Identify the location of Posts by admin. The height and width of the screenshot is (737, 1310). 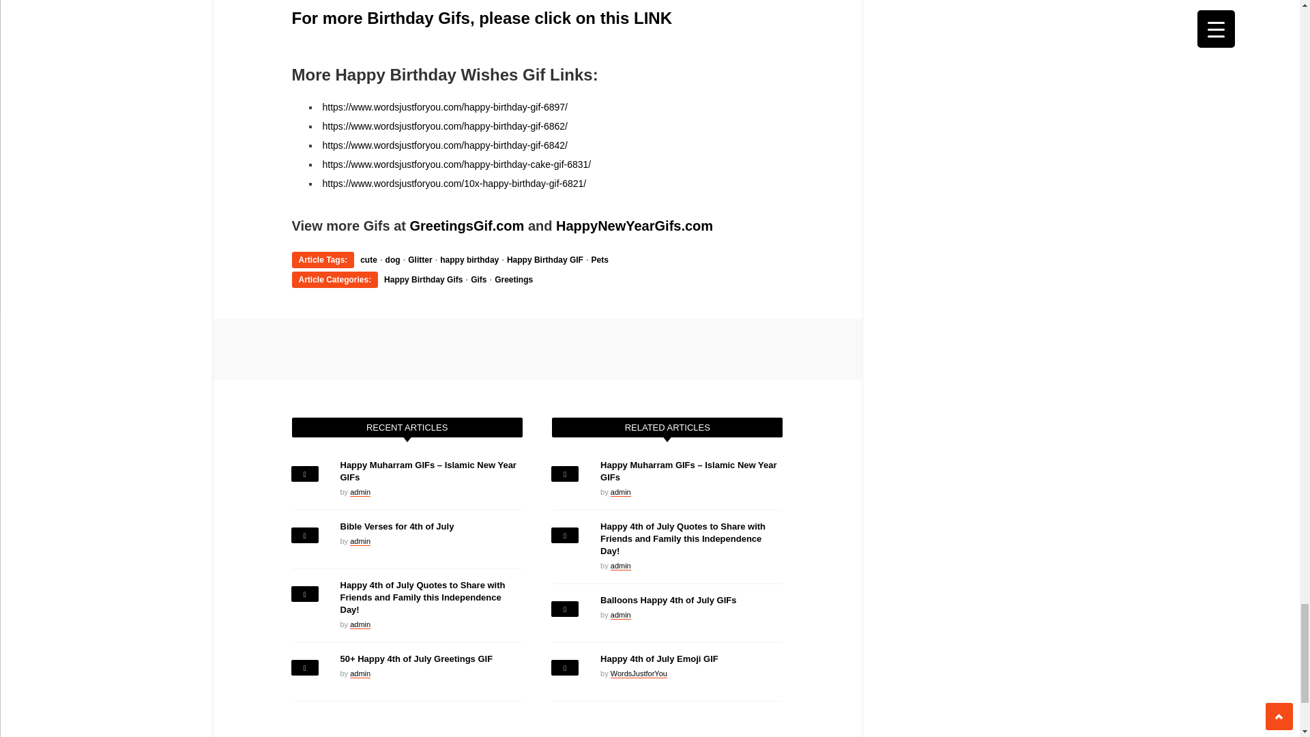
(360, 542).